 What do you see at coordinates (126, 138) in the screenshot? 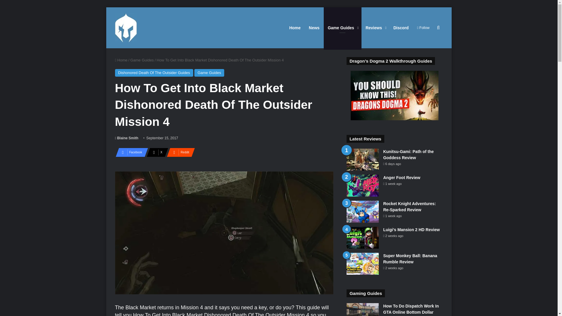
I see `Blaine Smith` at bounding box center [126, 138].